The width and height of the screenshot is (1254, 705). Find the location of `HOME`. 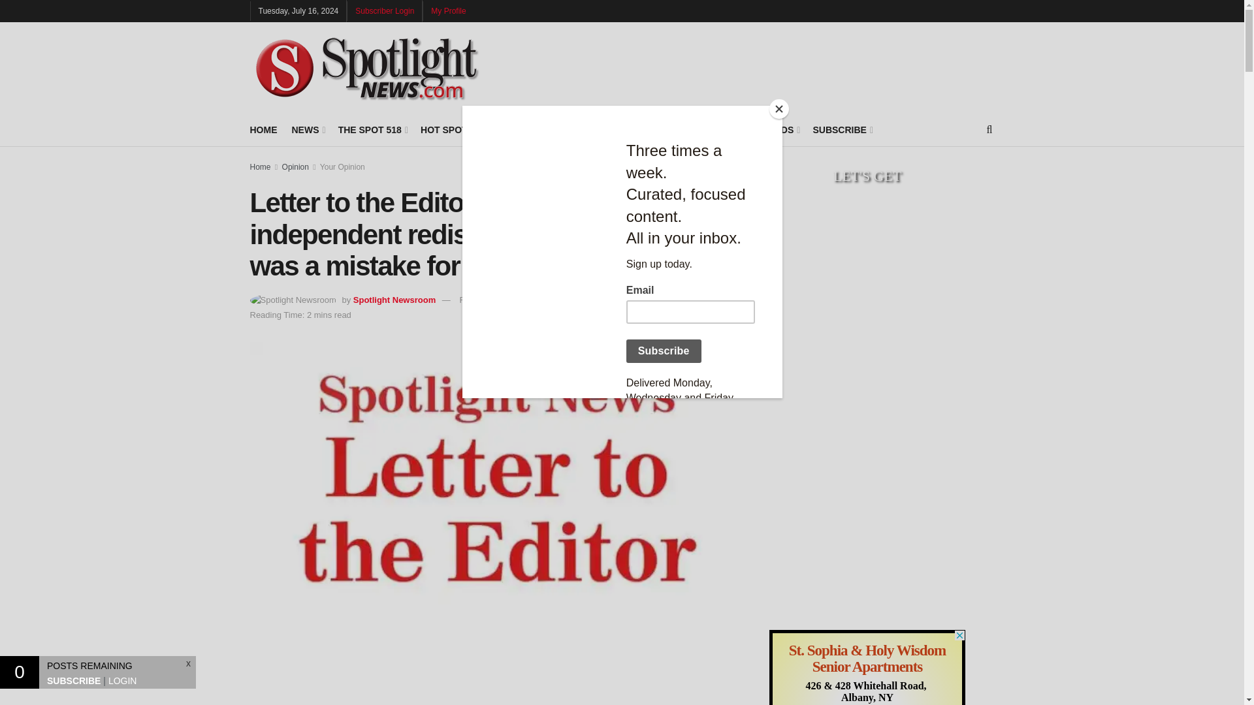

HOME is located at coordinates (263, 129).